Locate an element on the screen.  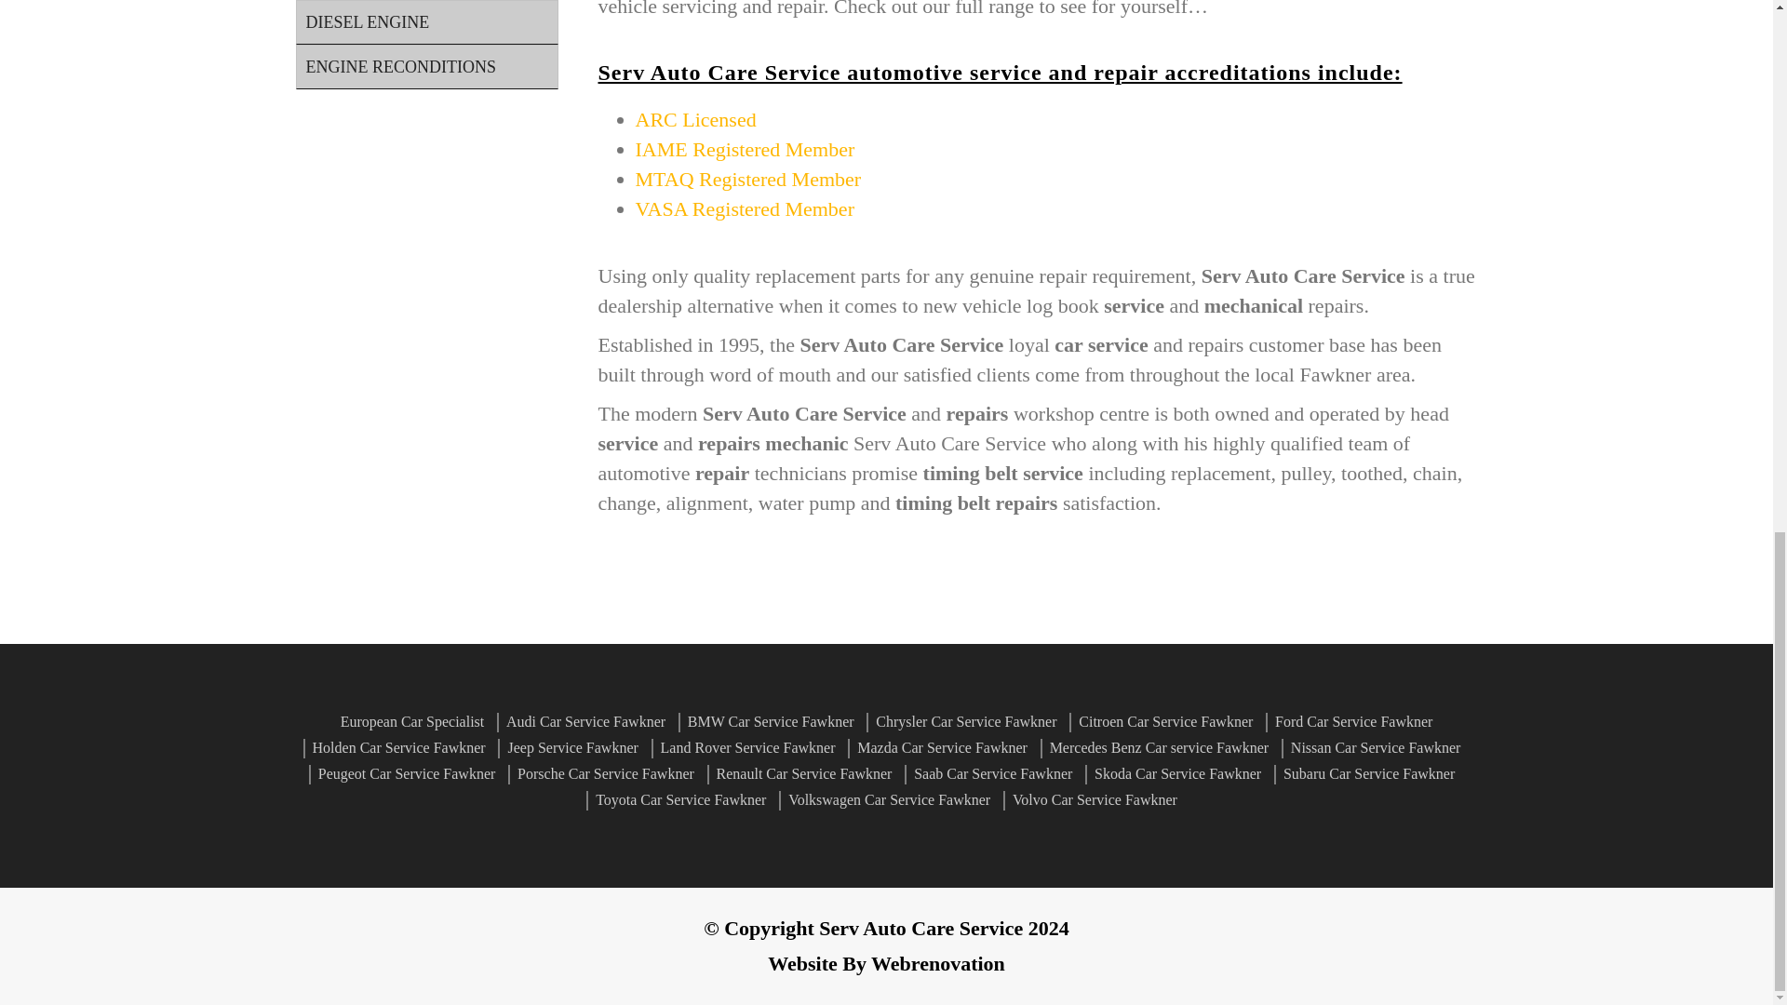
ARC Licensed is located at coordinates (694, 119).